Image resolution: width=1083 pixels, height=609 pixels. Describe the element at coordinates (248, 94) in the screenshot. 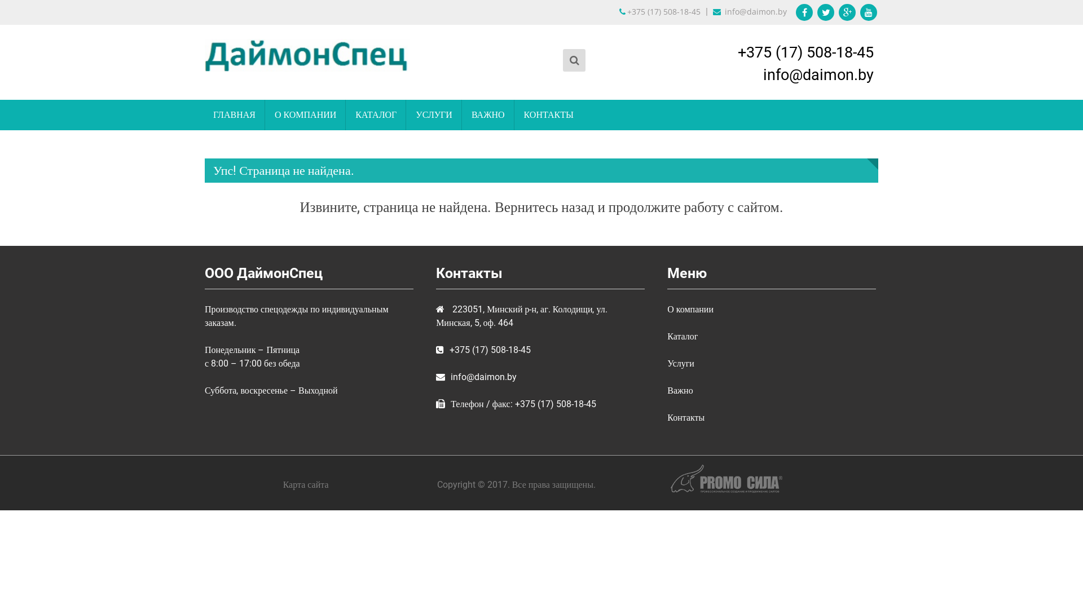

I see `DAIMON.BY` at that location.